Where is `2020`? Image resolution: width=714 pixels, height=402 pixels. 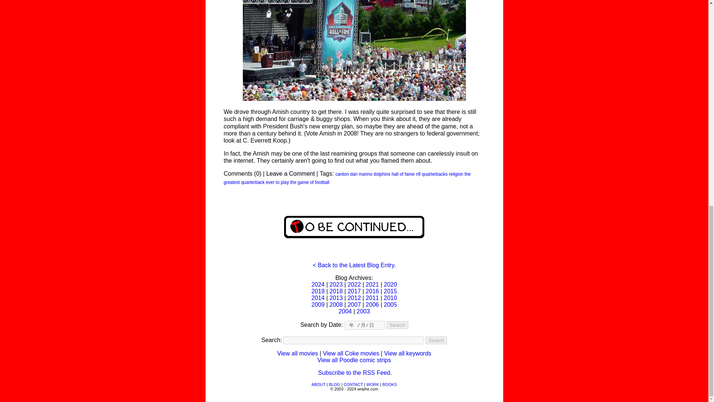
2020 is located at coordinates (390, 284).